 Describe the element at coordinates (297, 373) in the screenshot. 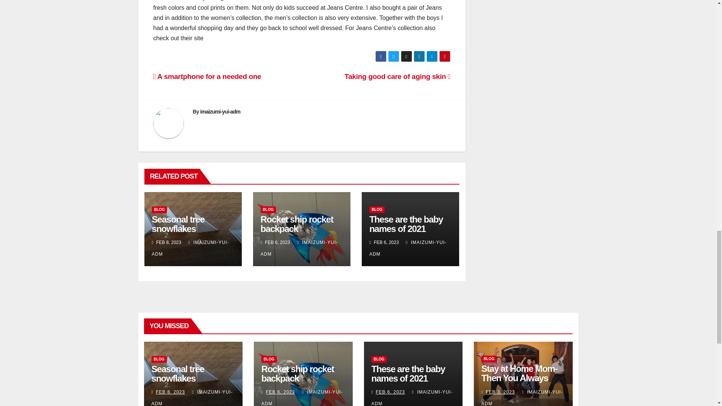

I see `Permalink to: Rocket ship rocket backpack` at that location.